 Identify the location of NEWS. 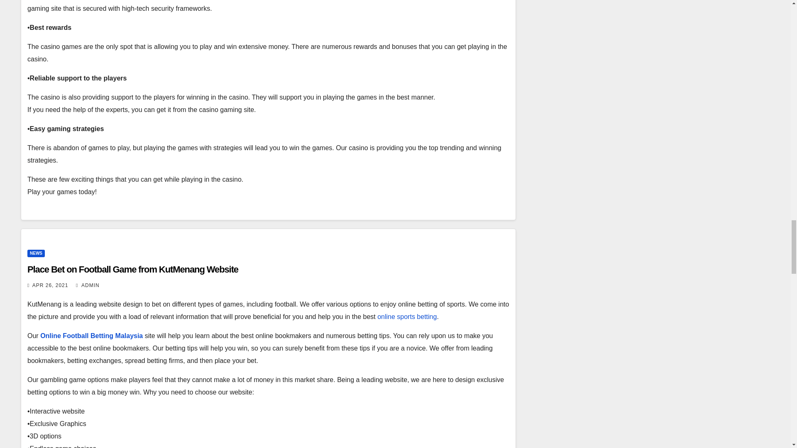
(36, 253).